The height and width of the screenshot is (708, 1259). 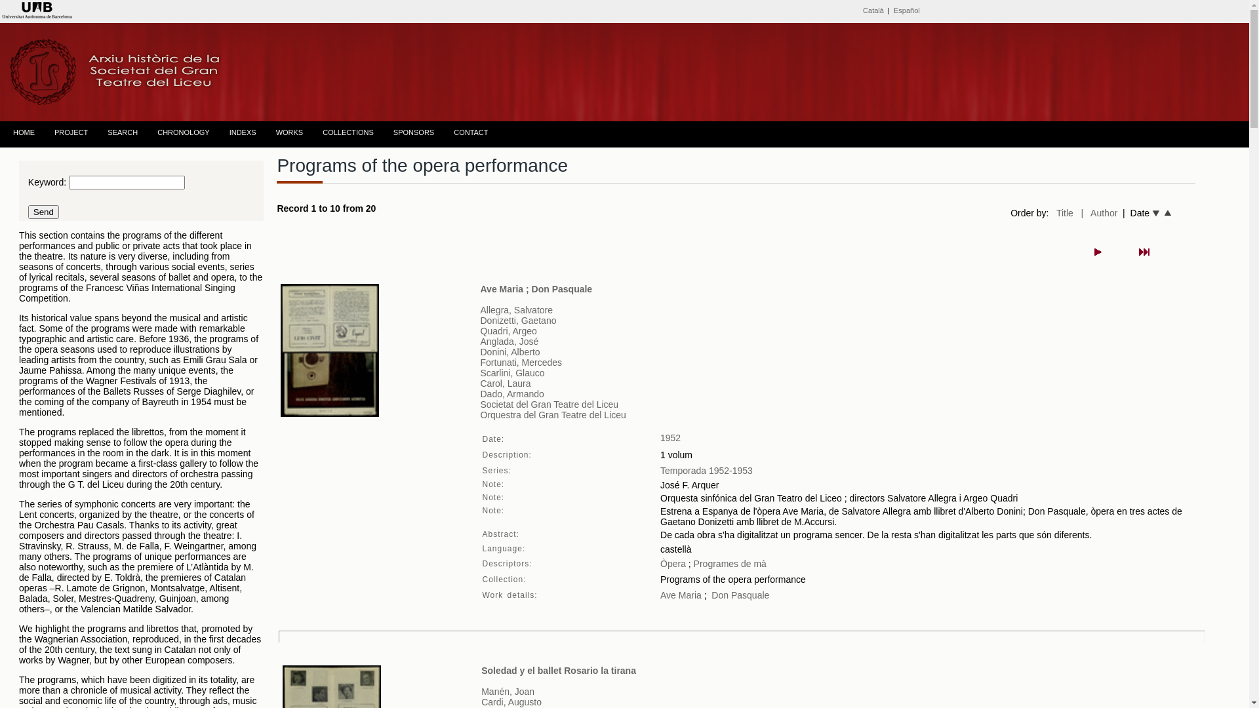 What do you see at coordinates (468, 133) in the screenshot?
I see `CONTACT` at bounding box center [468, 133].